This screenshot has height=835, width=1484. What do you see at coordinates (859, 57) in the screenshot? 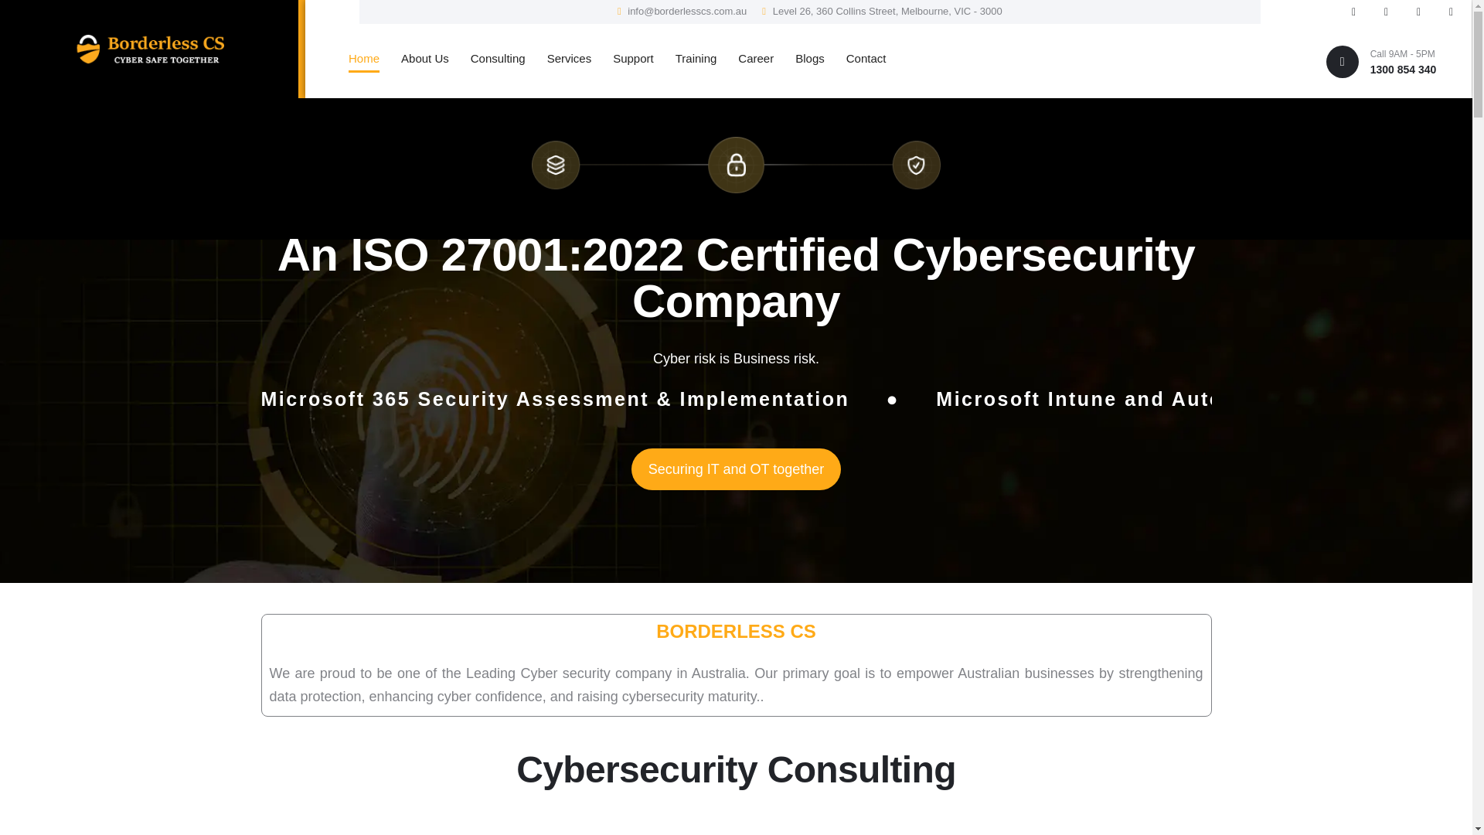
I see `Contact` at bounding box center [859, 57].